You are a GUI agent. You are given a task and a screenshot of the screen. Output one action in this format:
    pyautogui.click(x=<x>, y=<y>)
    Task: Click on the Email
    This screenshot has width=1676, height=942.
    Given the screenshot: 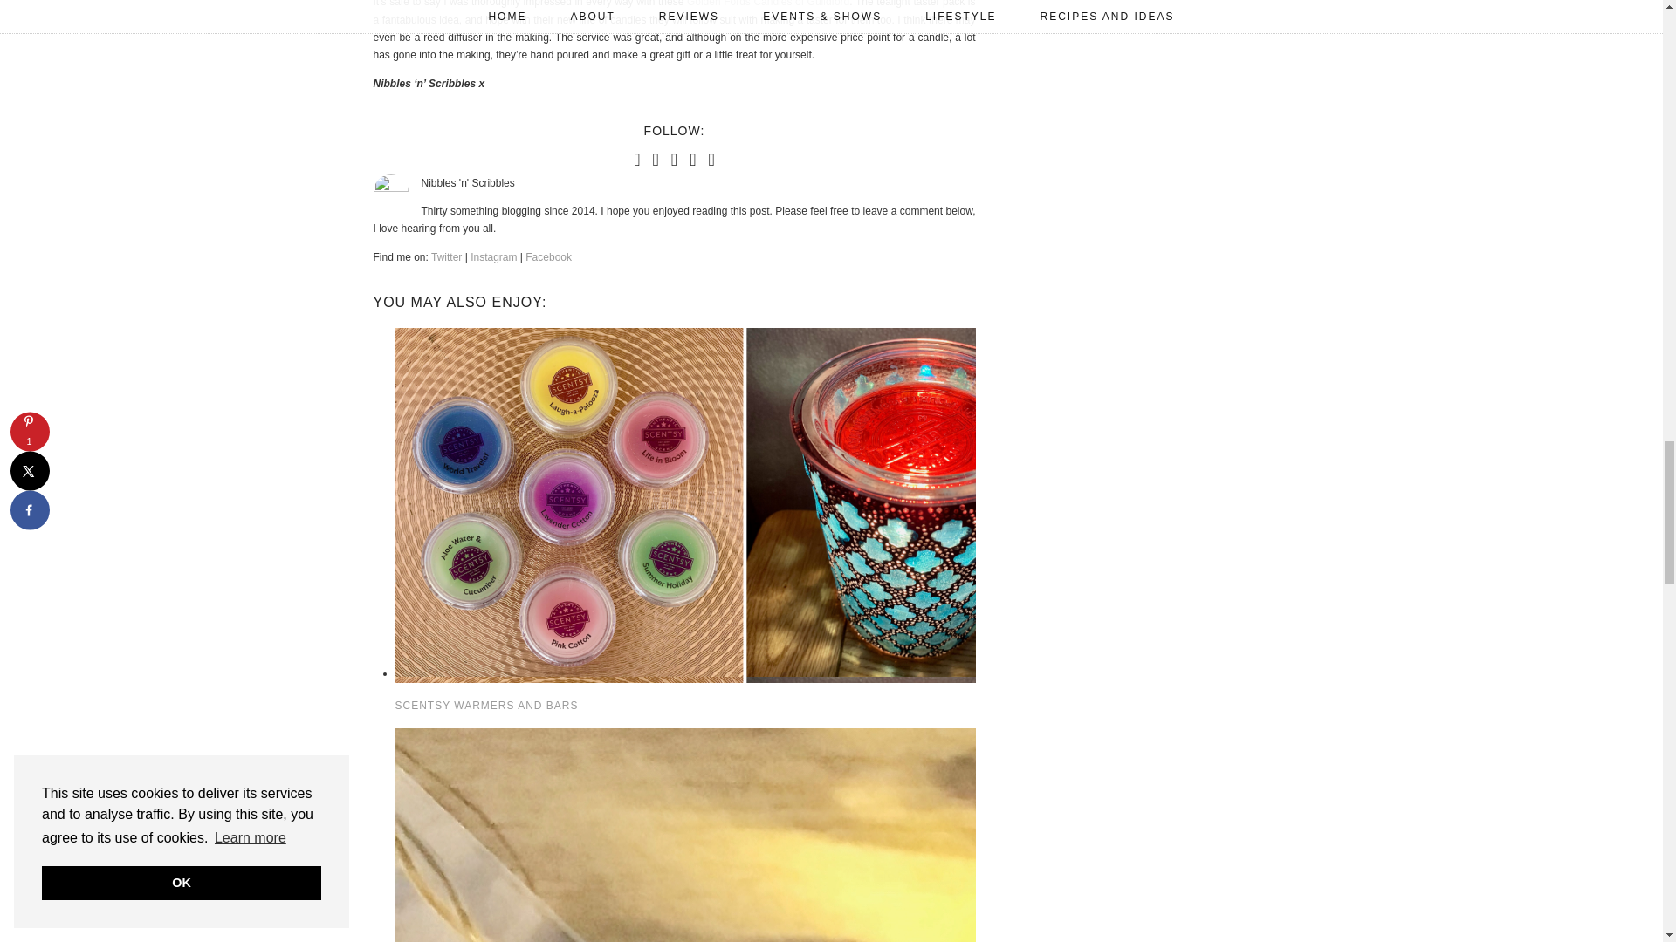 What is the action you would take?
    pyautogui.click(x=711, y=159)
    